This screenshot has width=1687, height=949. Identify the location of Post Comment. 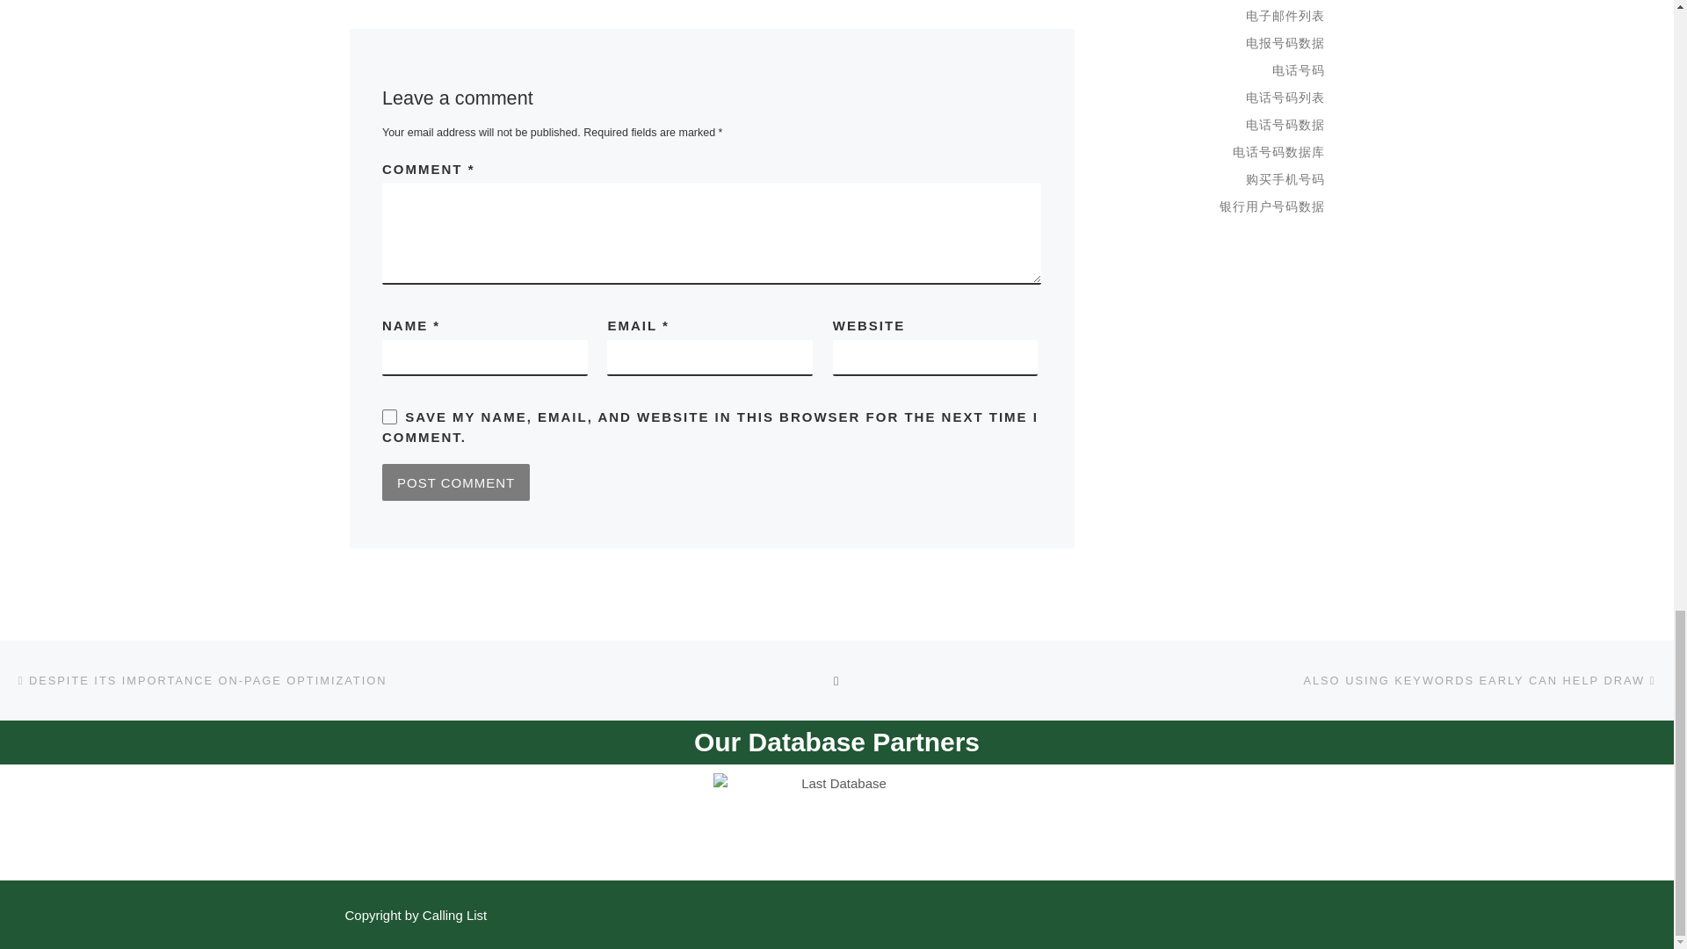
(455, 482).